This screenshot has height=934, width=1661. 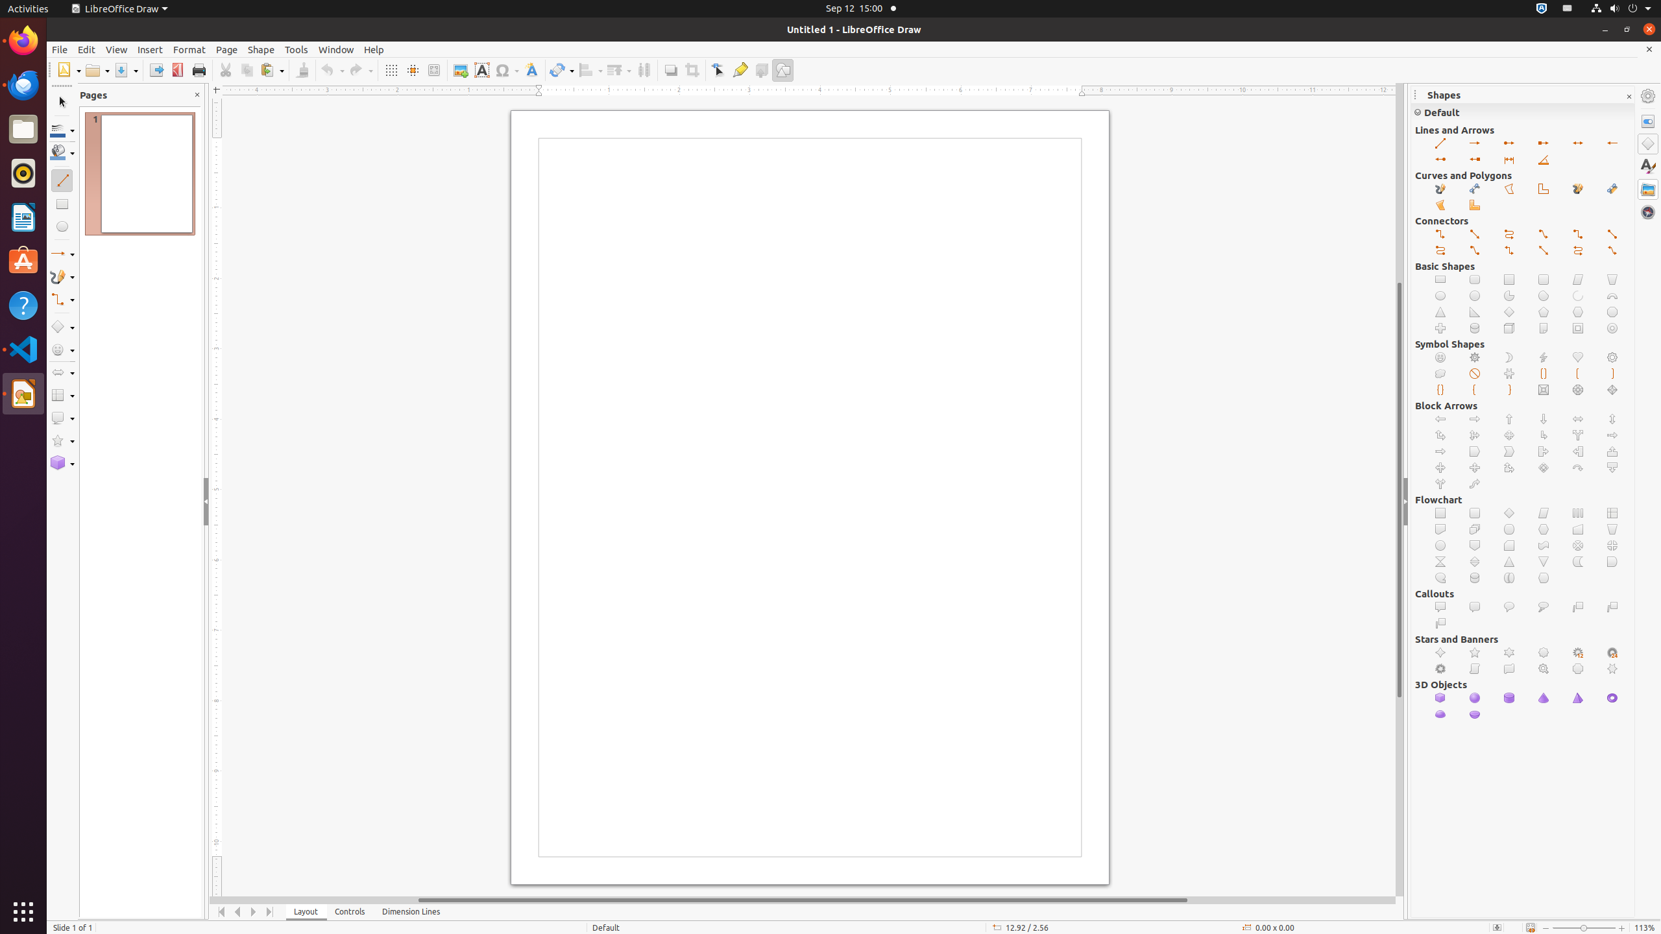 I want to click on Cloud, so click(x=1544, y=607).